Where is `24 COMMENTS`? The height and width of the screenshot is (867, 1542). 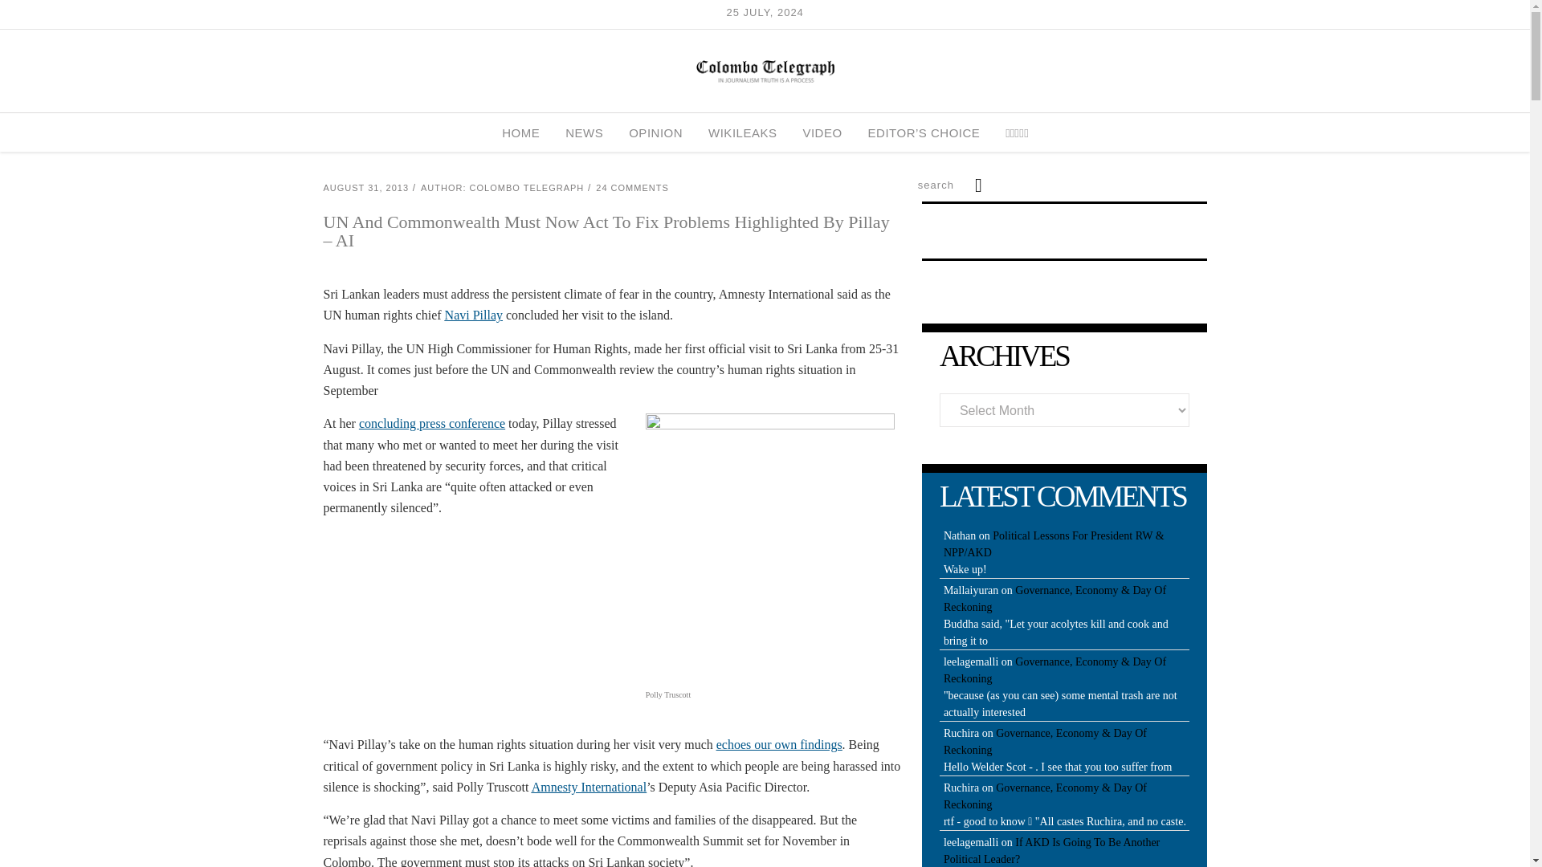
24 COMMENTS is located at coordinates (631, 187).